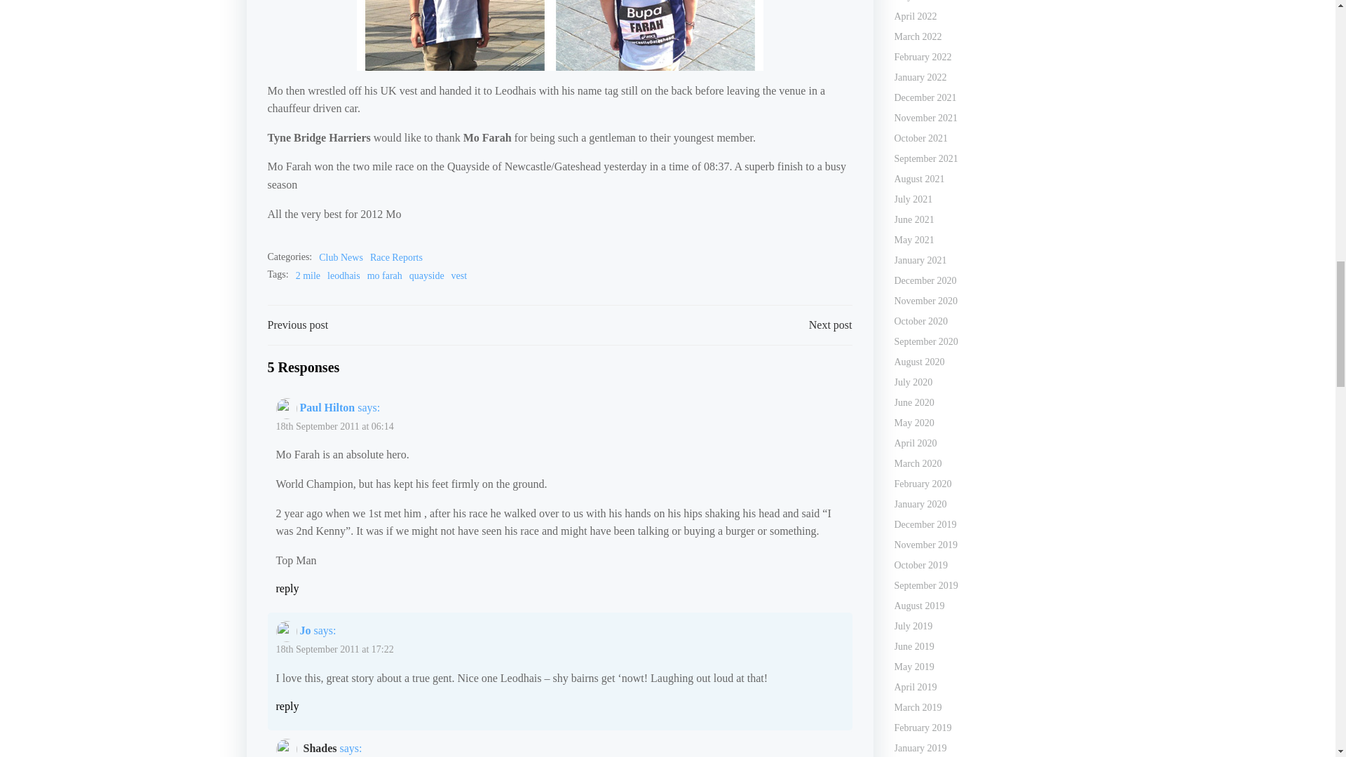  Describe the element at coordinates (308, 276) in the screenshot. I see `2 mile Tag` at that location.